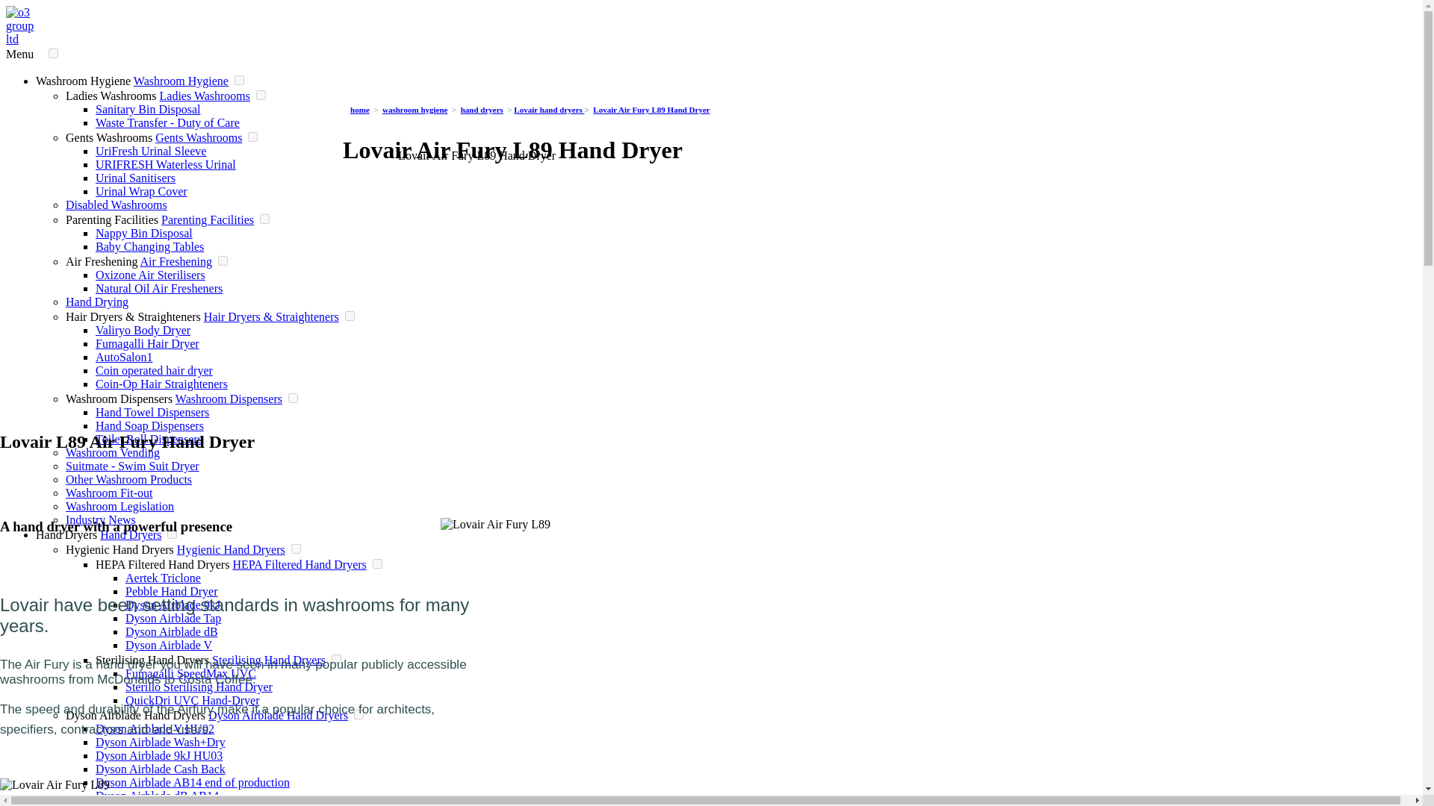  What do you see at coordinates (181, 81) in the screenshot?
I see `Washroom Hygiene` at bounding box center [181, 81].